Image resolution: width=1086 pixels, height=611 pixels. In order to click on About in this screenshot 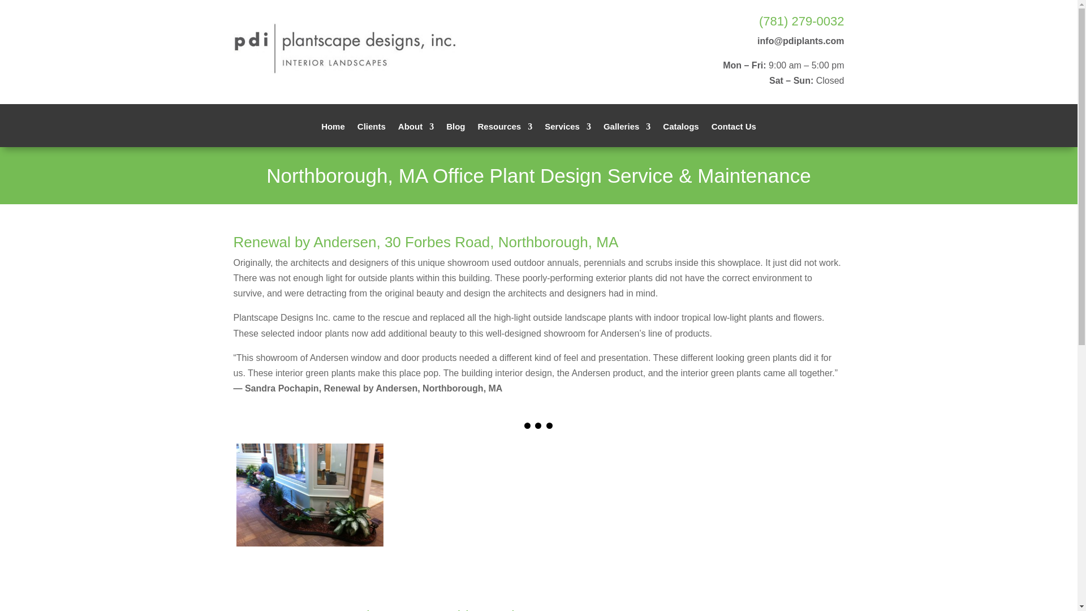, I will do `click(416, 135)`.